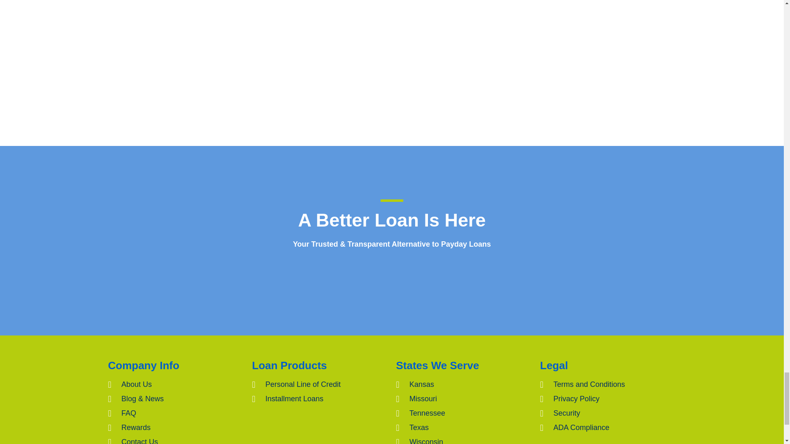  What do you see at coordinates (320, 399) in the screenshot?
I see `Installment Loans` at bounding box center [320, 399].